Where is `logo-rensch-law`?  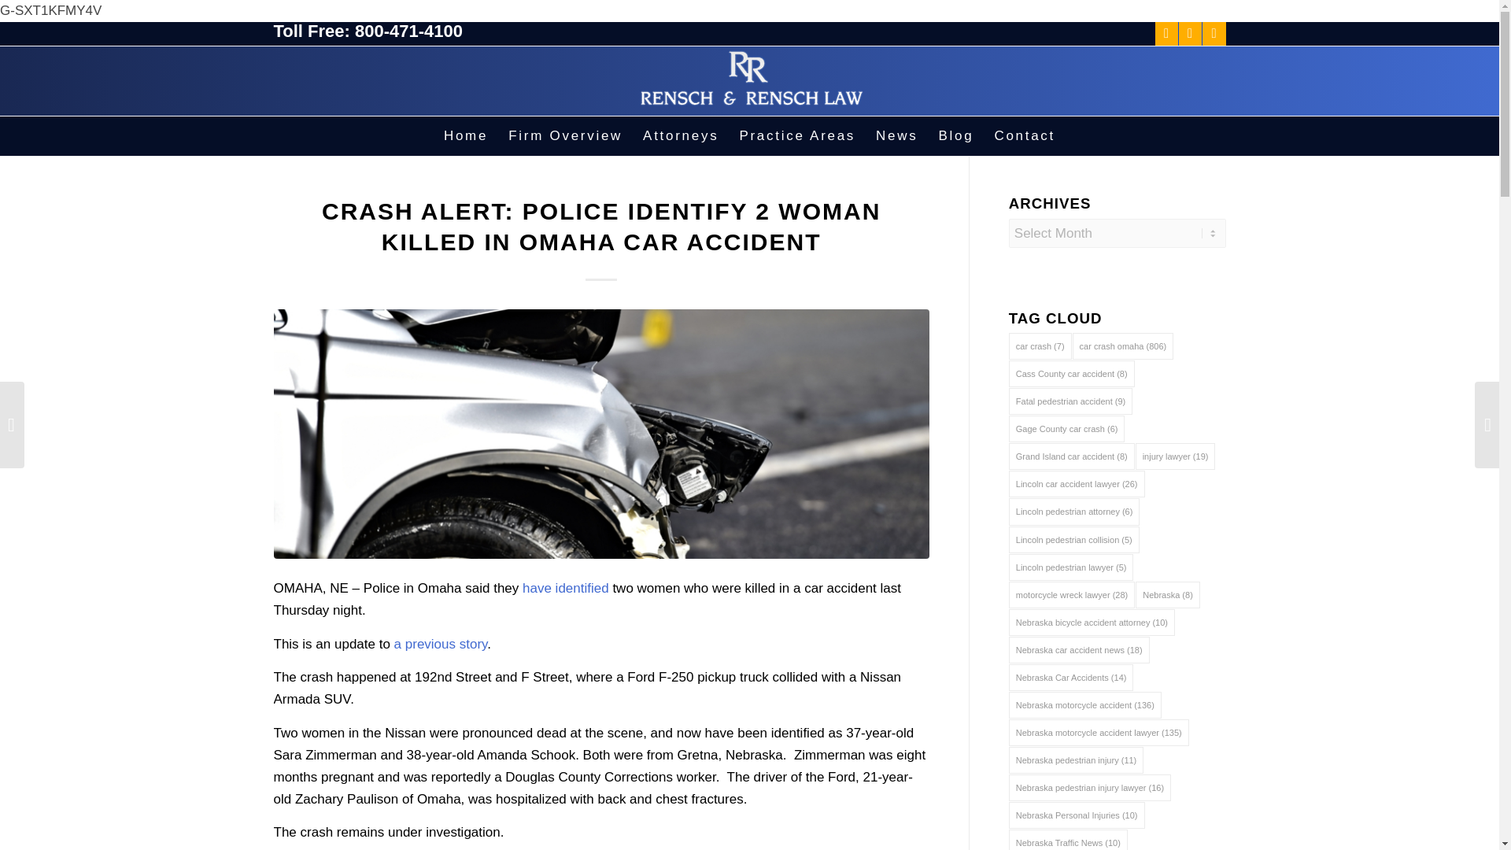
logo-rensch-law is located at coordinates (750, 80).